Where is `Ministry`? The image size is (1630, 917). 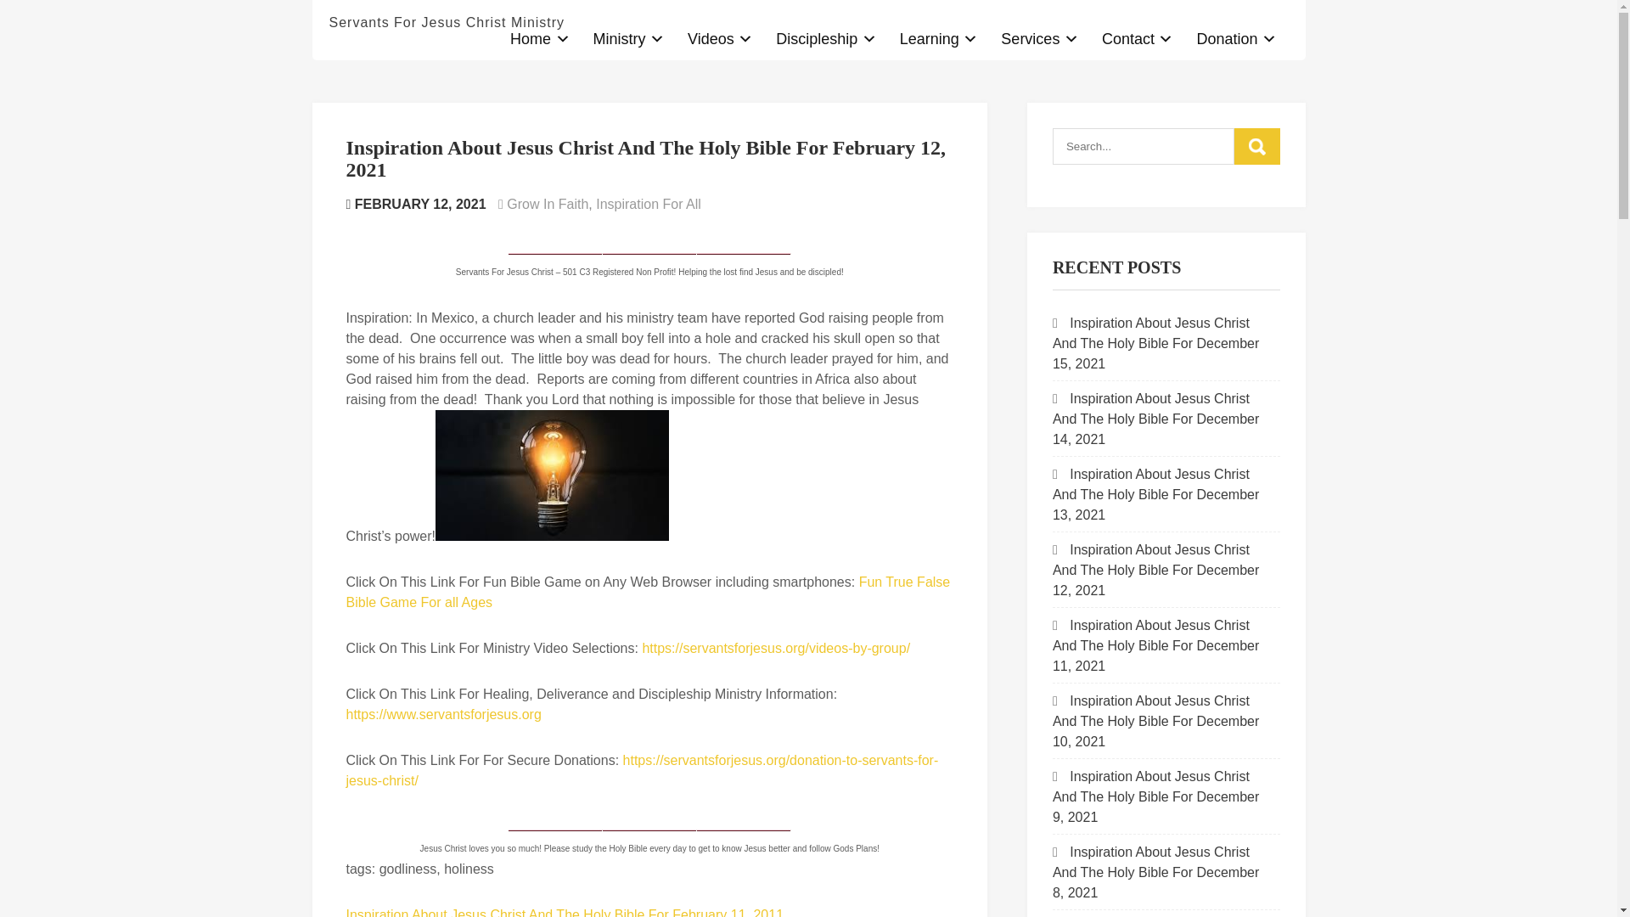 Ministry is located at coordinates (628, 39).